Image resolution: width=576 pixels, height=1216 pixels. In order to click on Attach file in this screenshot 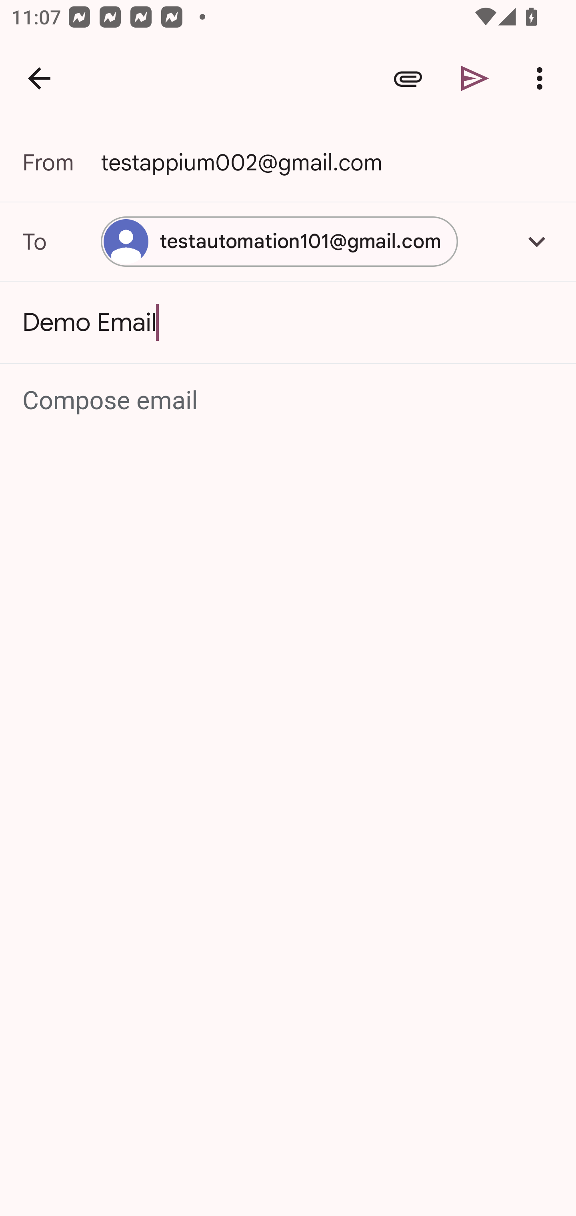, I will do `click(408, 78)`.